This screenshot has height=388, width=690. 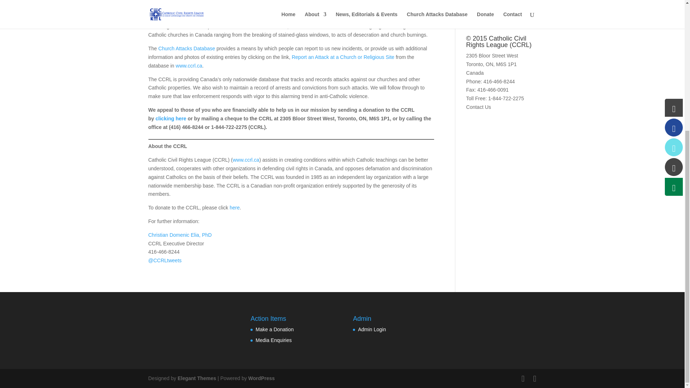 What do you see at coordinates (478, 107) in the screenshot?
I see `Contact Us` at bounding box center [478, 107].